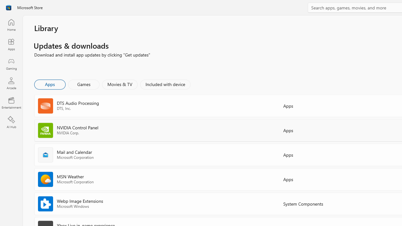  Describe the element at coordinates (120, 84) in the screenshot. I see `Movies & TV` at that location.